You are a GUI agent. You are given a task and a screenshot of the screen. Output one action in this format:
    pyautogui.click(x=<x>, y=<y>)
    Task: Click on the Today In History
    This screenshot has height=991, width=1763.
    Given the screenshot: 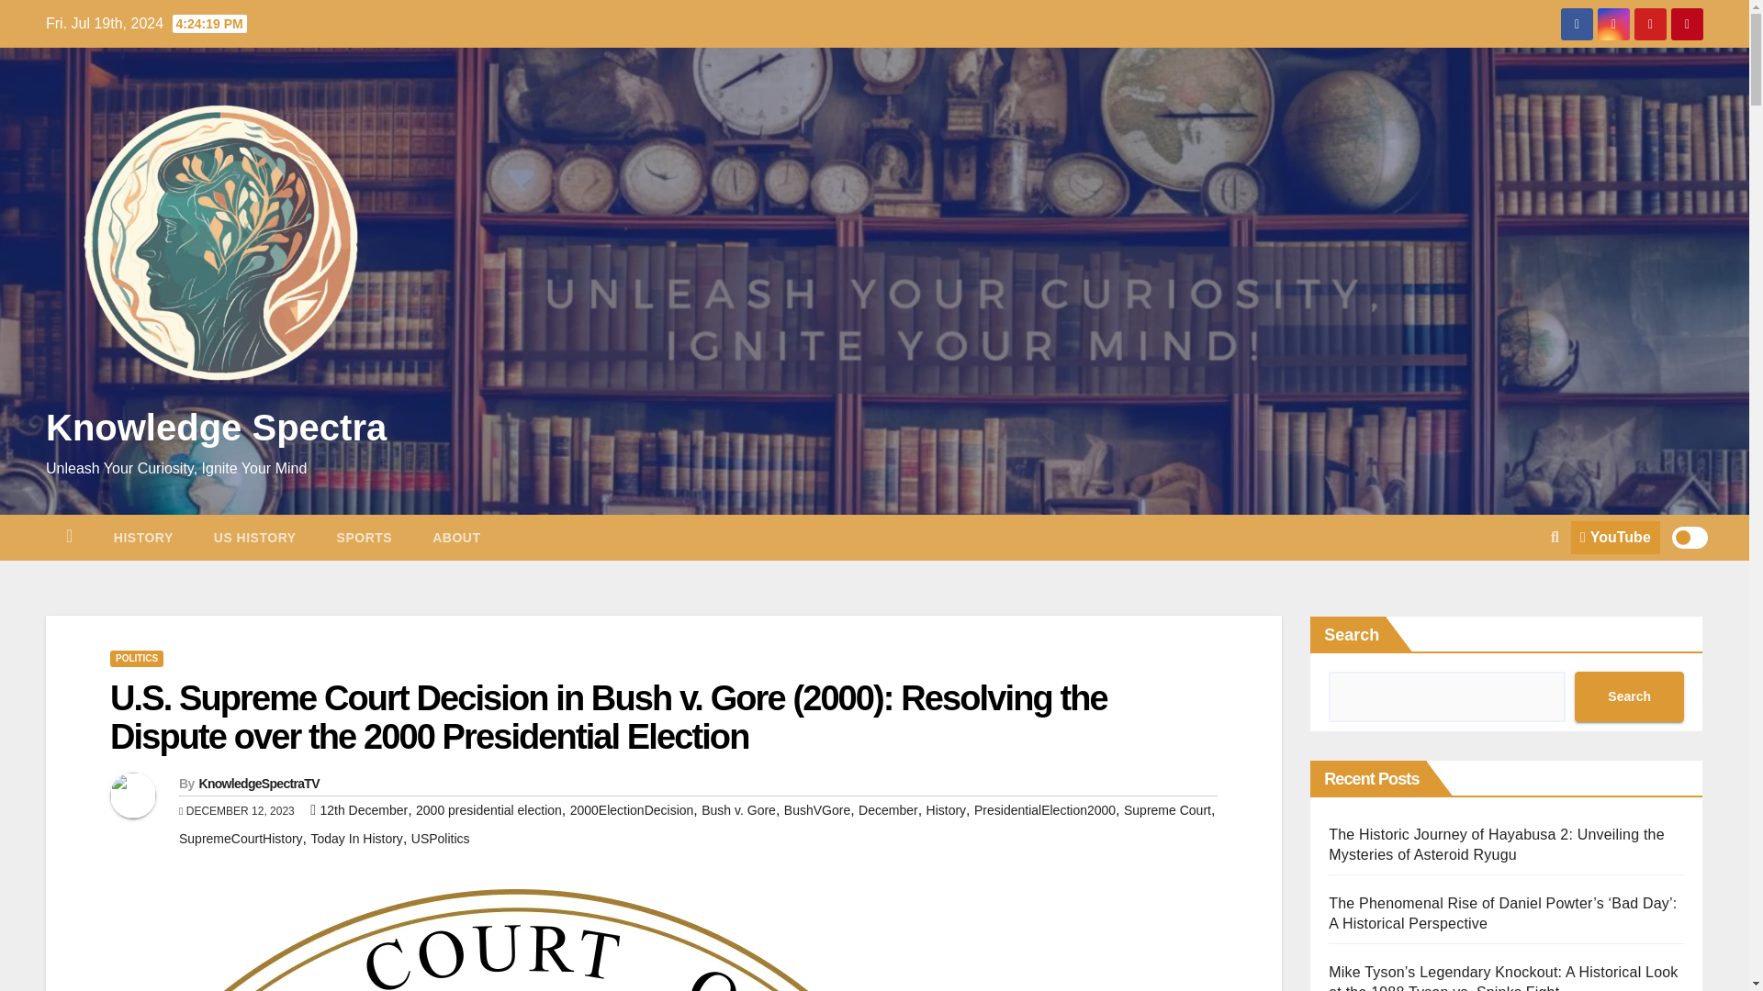 What is the action you would take?
    pyautogui.click(x=355, y=839)
    